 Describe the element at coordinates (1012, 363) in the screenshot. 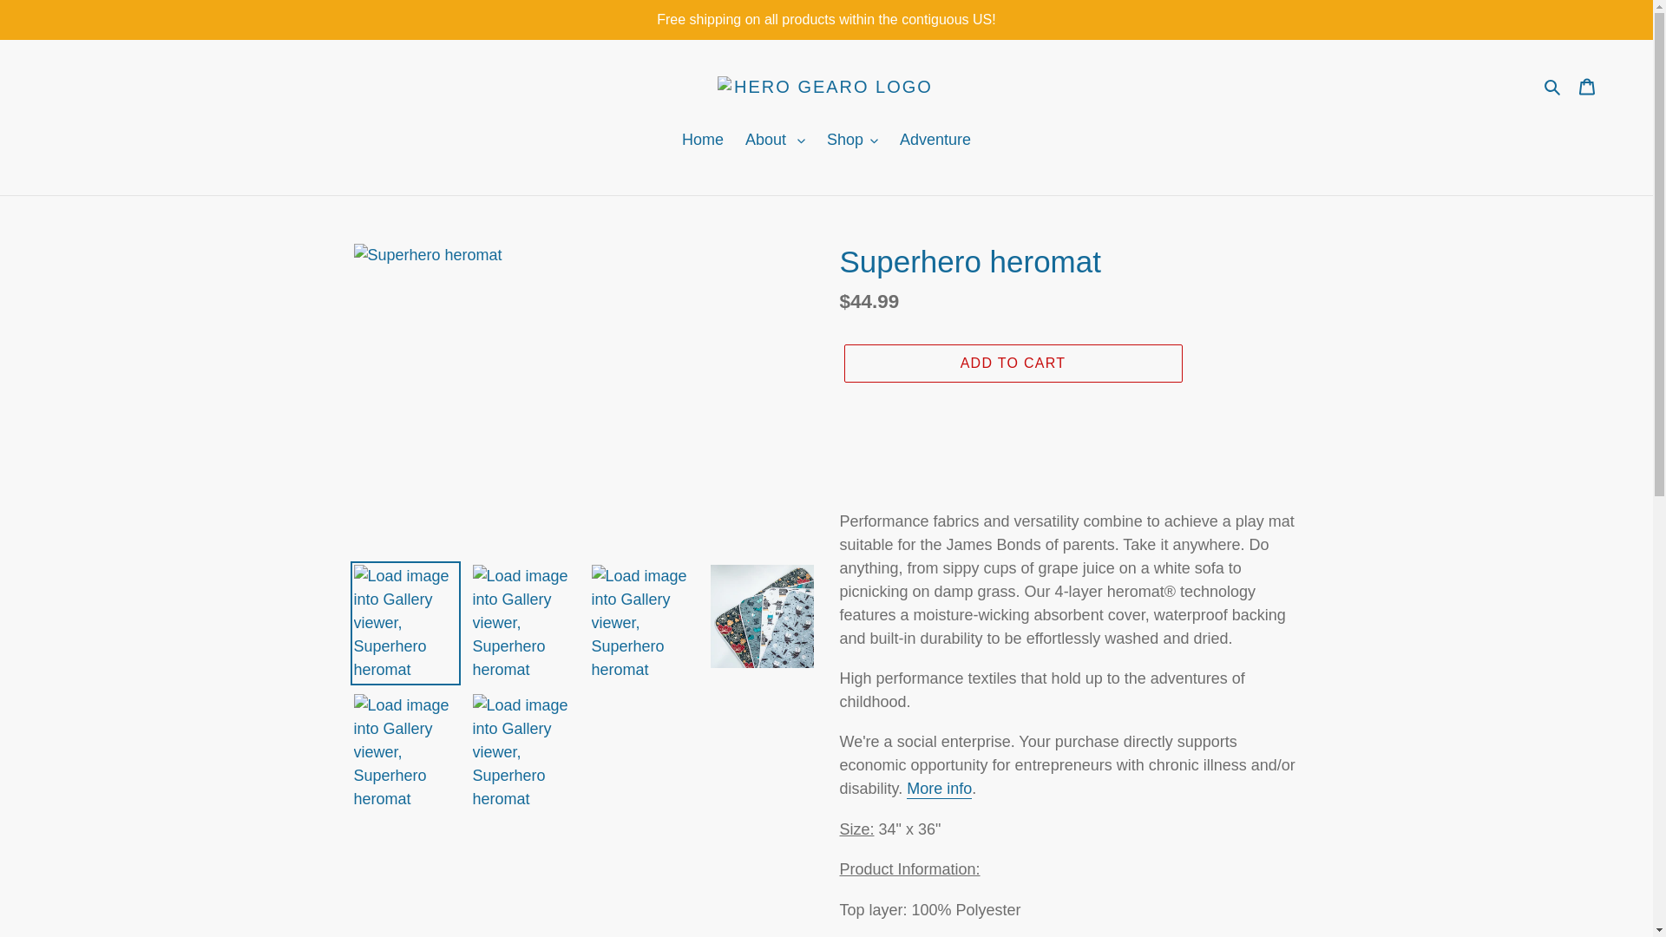

I see `ADD TO CART` at that location.